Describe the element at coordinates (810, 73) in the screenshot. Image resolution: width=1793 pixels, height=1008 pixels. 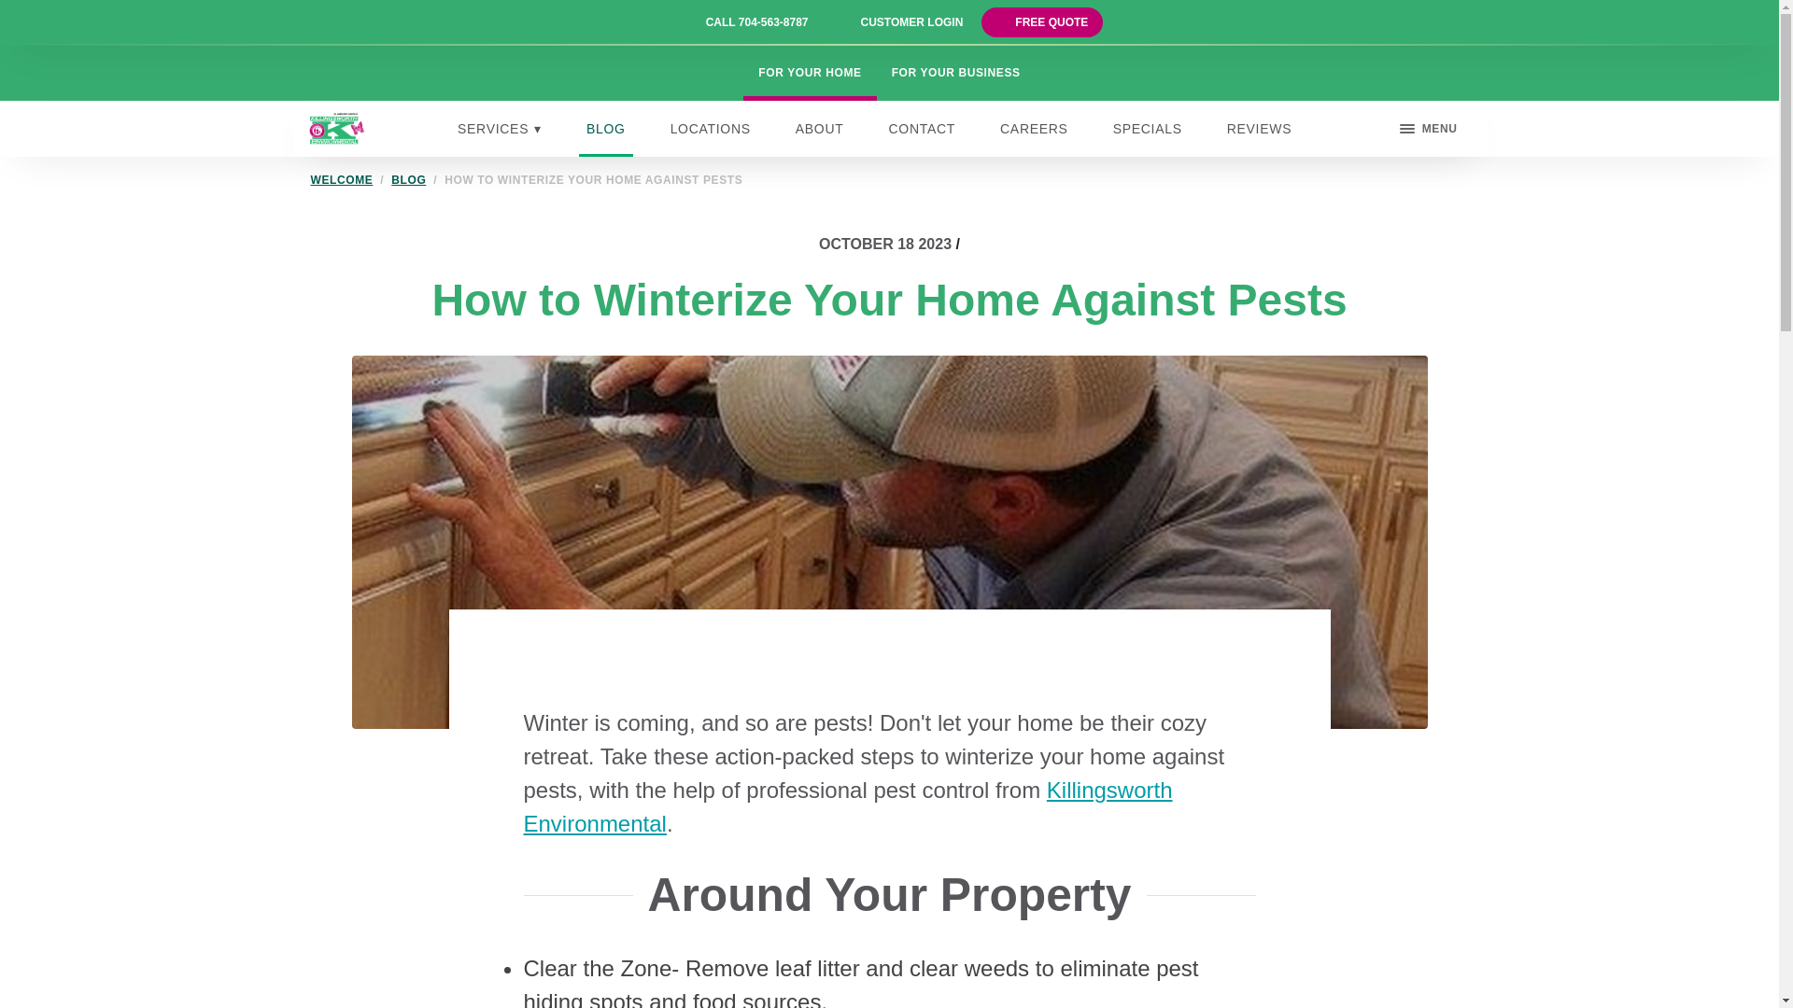
I see `FOR YOUR HOME` at that location.